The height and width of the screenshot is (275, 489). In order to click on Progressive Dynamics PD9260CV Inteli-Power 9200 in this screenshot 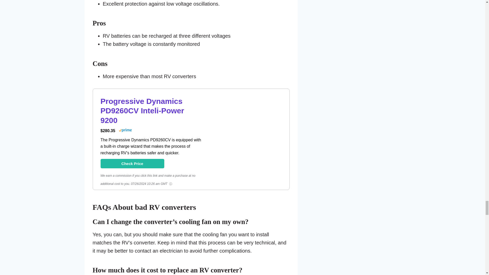, I will do `click(250, 167)`.